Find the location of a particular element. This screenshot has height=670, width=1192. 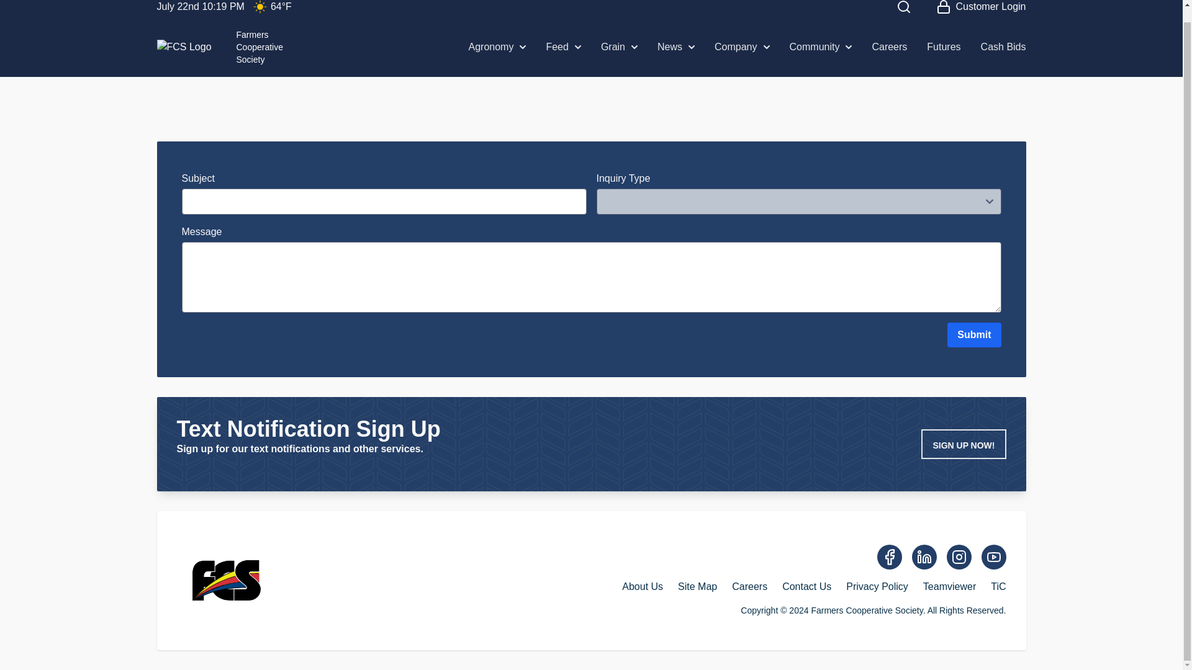

Feed is located at coordinates (220, 47).